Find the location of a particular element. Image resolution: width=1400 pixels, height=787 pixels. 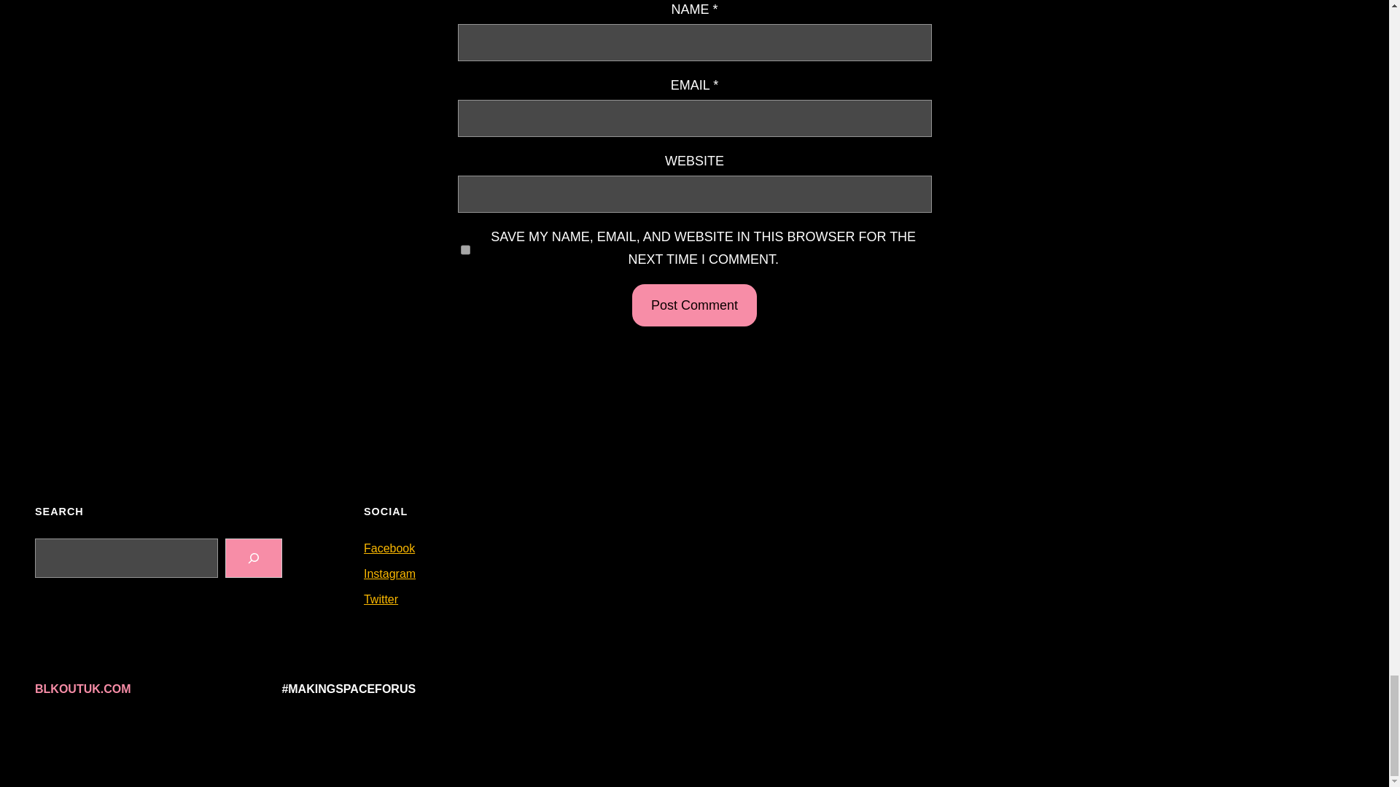

Facebook is located at coordinates (389, 548).